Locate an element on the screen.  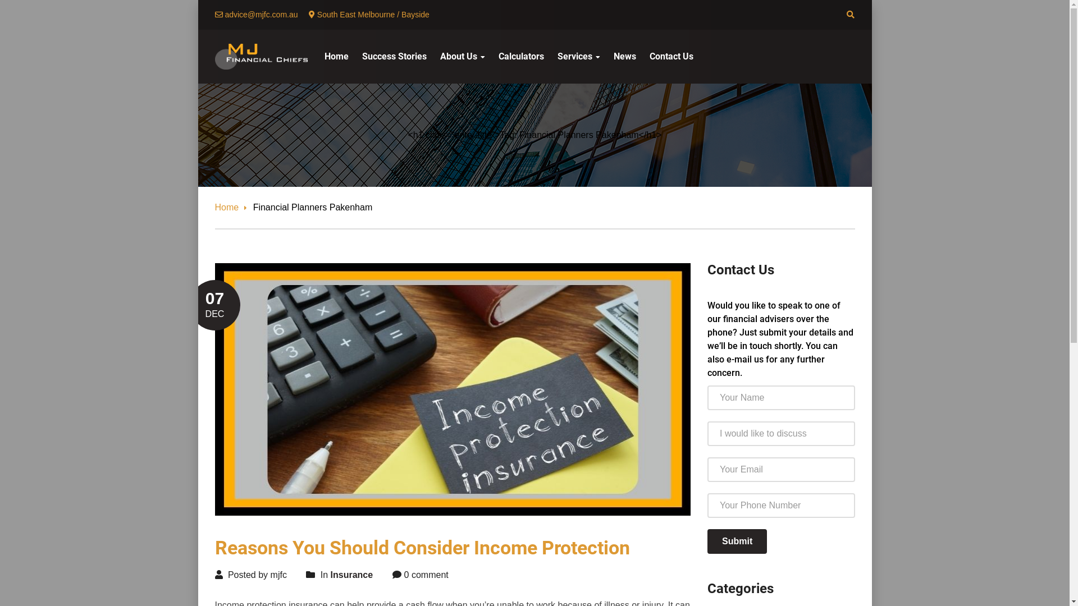
About Us is located at coordinates (463, 57).